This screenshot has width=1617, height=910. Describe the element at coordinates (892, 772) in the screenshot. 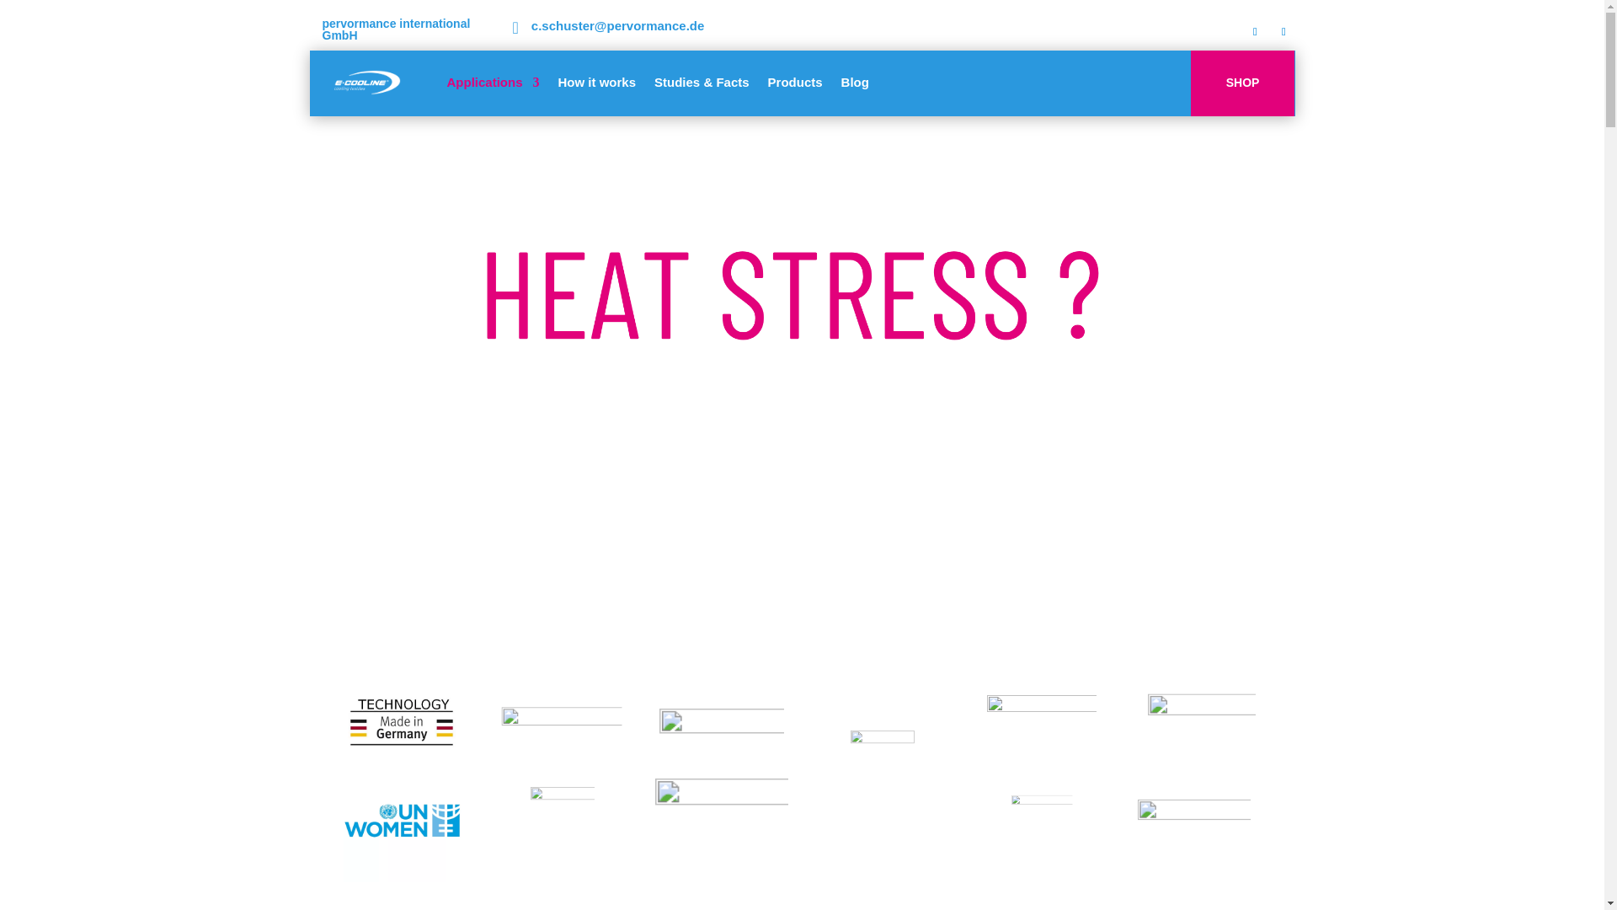

I see `weltwaldklima` at that location.